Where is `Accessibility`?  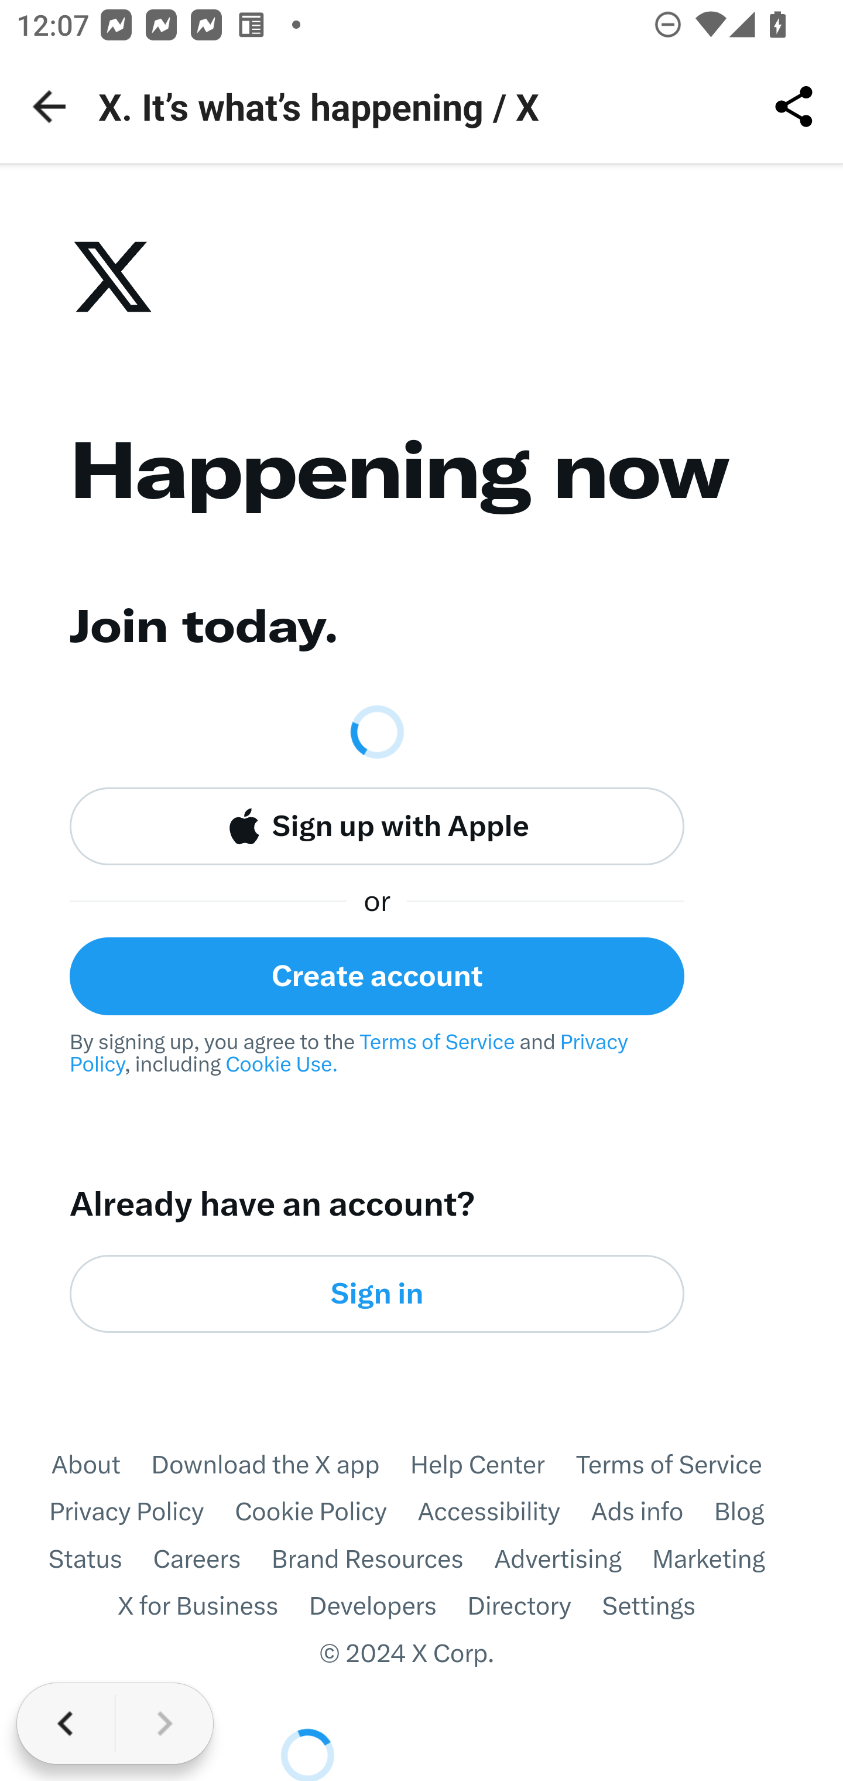
Accessibility is located at coordinates (503, 1513).